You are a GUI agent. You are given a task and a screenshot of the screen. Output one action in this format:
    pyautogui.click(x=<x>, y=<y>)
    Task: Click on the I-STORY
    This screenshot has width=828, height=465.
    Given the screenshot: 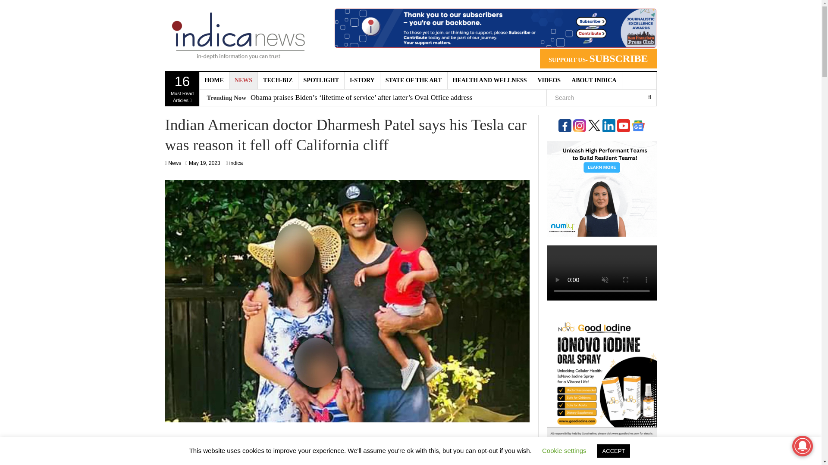 What is the action you would take?
    pyautogui.click(x=598, y=59)
    